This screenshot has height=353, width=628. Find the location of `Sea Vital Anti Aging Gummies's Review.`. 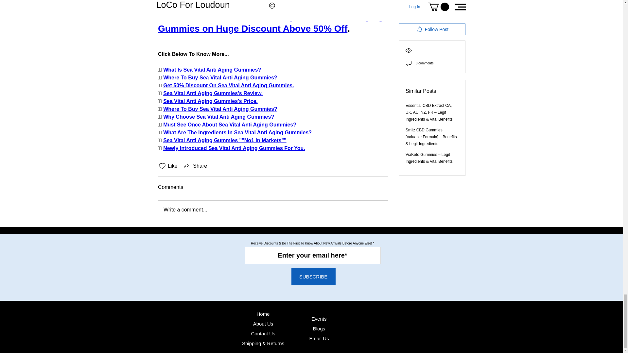

Sea Vital Anti Aging Gummies's Review. is located at coordinates (213, 93).